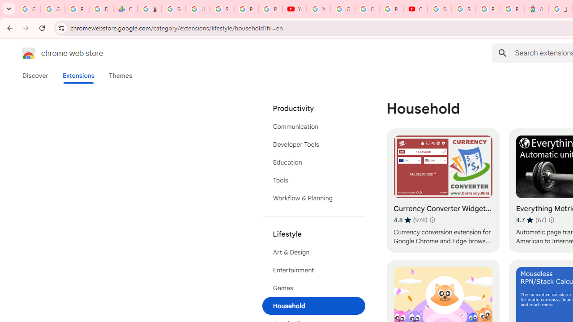 The image size is (573, 322). Describe the element at coordinates (410, 220) in the screenshot. I see `Average rating 4.8 out of 5 stars. 974 ratings.` at that location.